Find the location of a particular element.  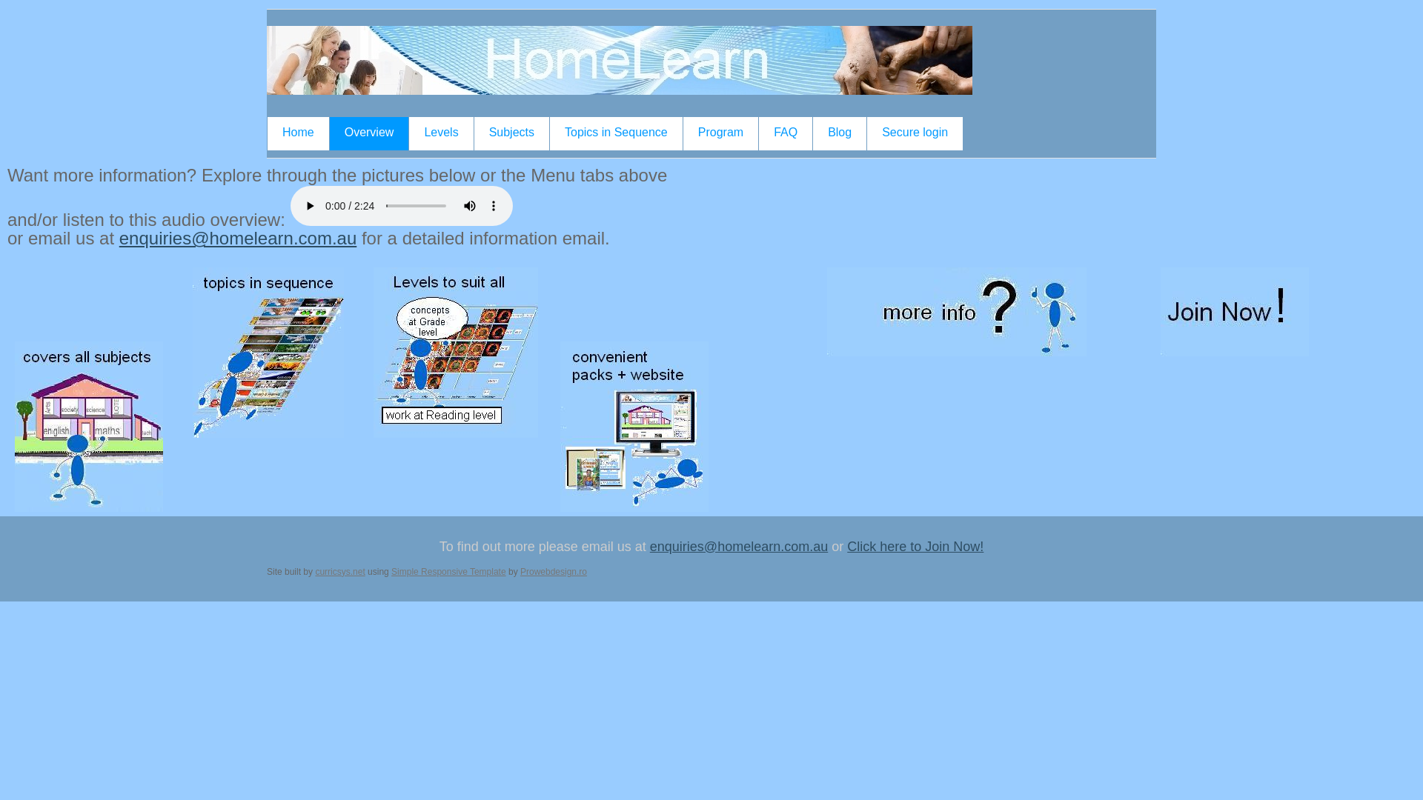

Overview is located at coordinates (369, 133).